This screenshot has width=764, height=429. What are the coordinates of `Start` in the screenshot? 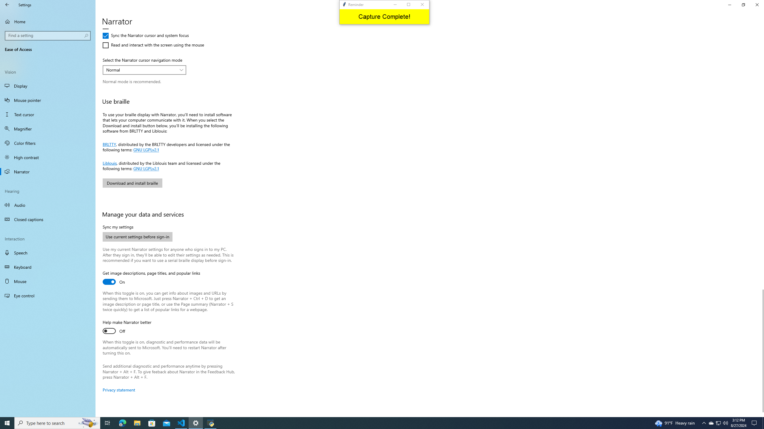 It's located at (7, 423).